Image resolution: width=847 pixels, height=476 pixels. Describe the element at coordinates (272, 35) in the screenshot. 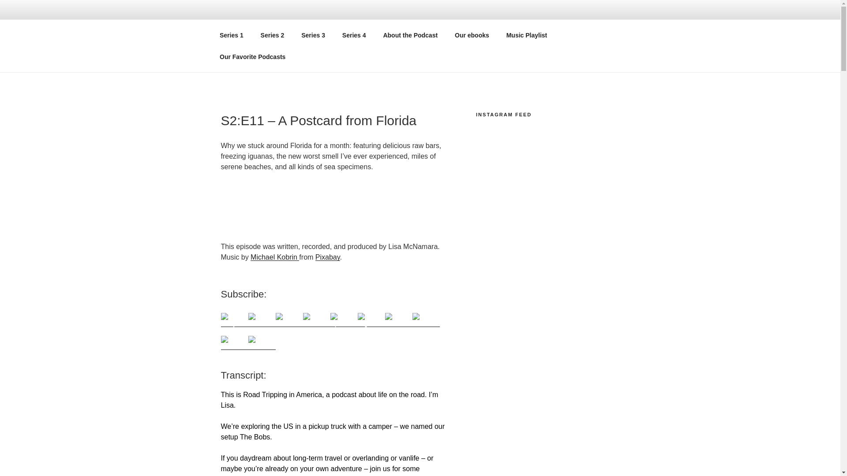

I see `Series 2` at that location.